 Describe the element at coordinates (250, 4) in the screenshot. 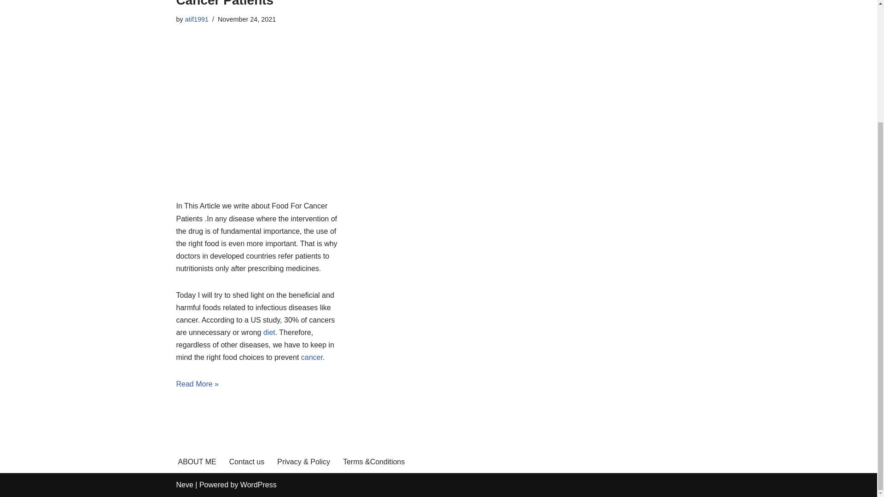

I see `What The Best Food For Cancer Patients` at that location.